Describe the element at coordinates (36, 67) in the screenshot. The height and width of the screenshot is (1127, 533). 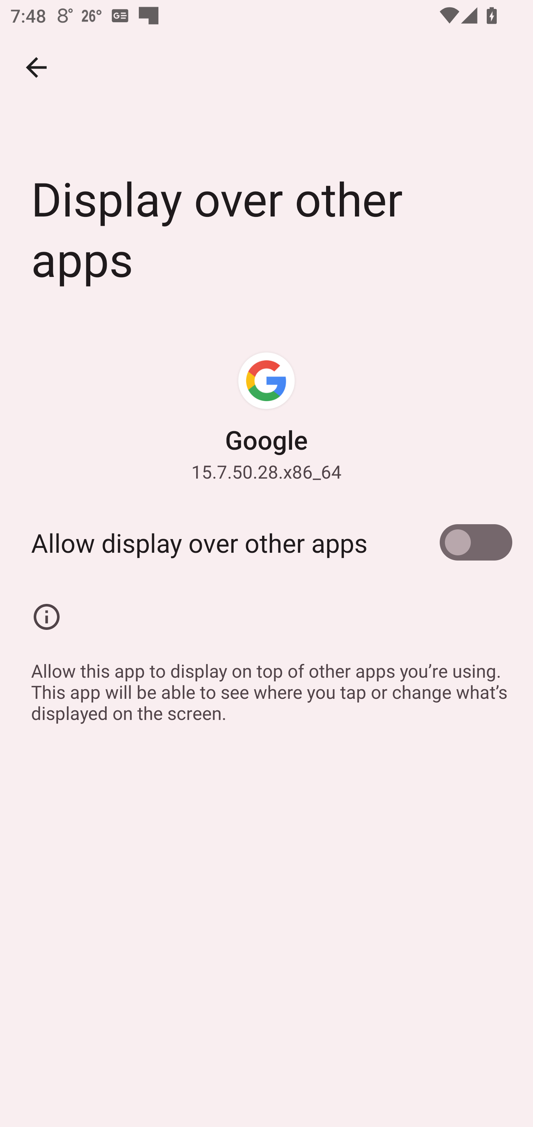
I see `Navigate up` at that location.